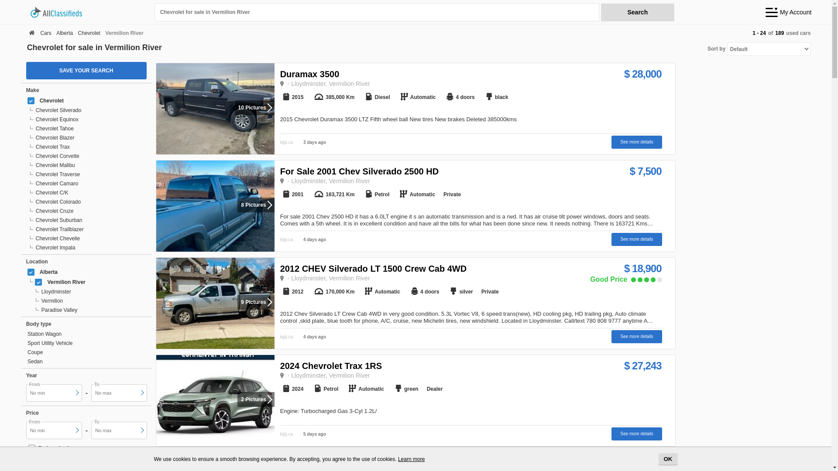  Describe the element at coordinates (89, 174) in the screenshot. I see `Chevrolet Traverse` at that location.